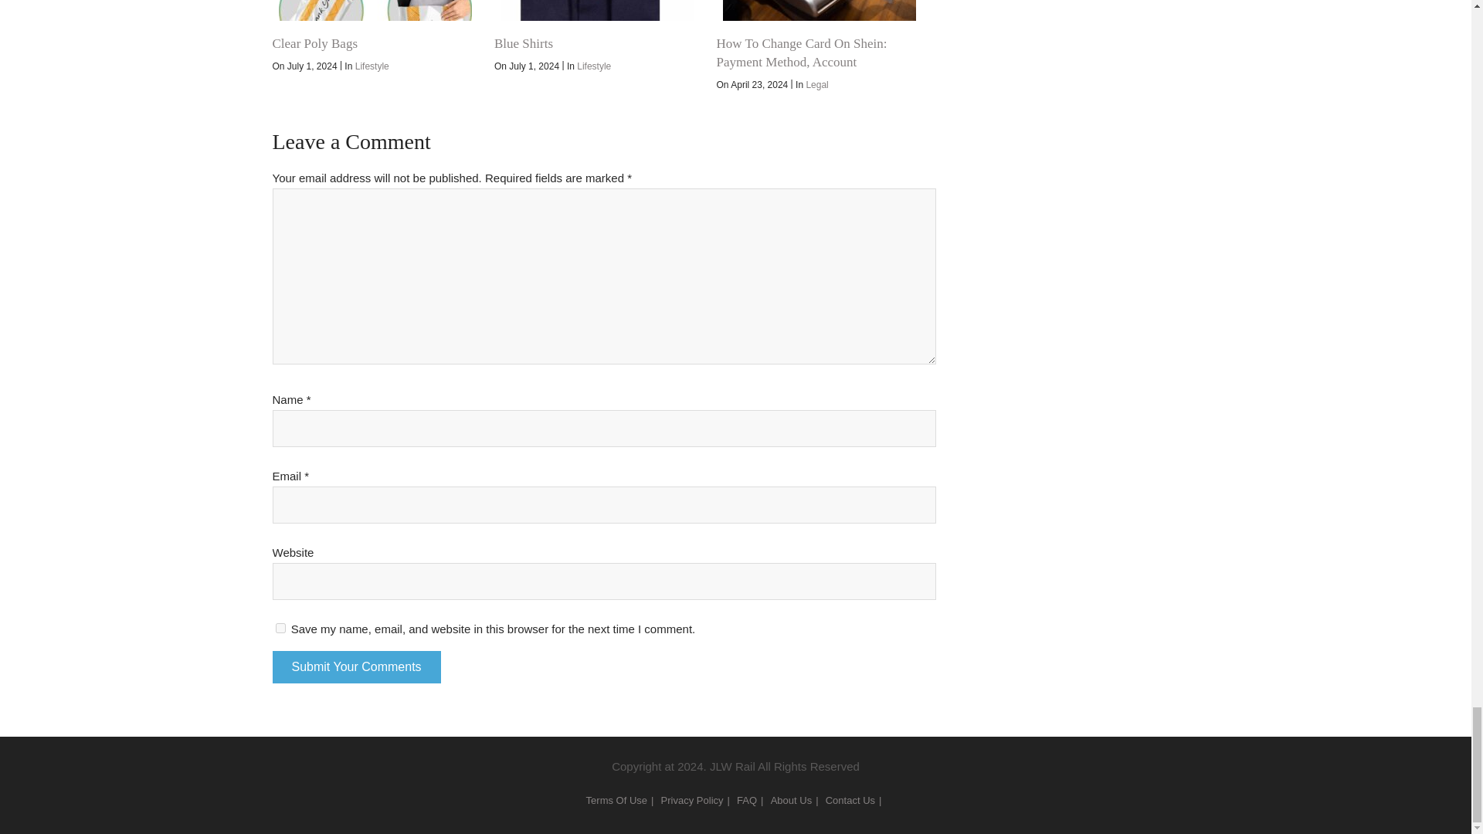 The width and height of the screenshot is (1483, 834). Describe the element at coordinates (524, 43) in the screenshot. I see `Blue Shirts` at that location.